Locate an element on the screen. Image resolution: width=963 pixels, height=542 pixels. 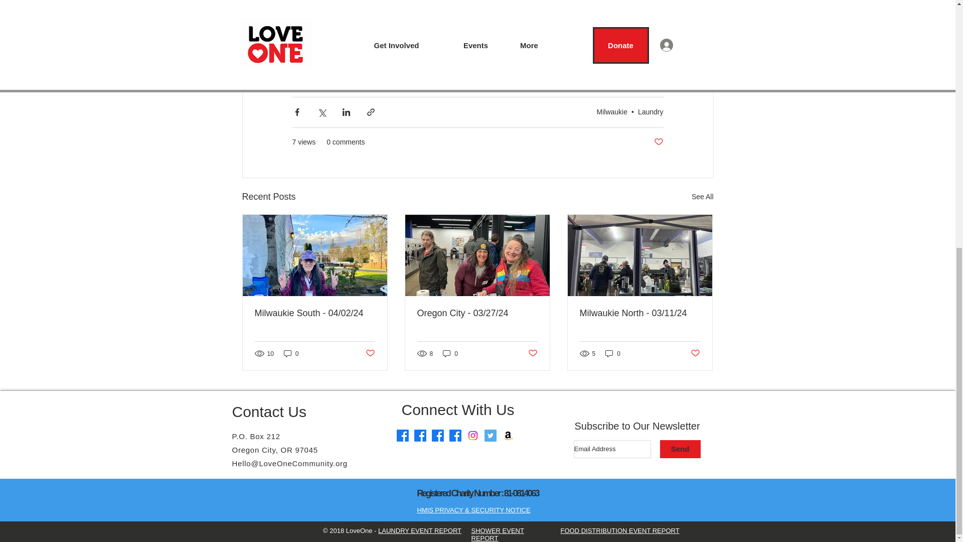
Post not marked as liked is located at coordinates (658, 142).